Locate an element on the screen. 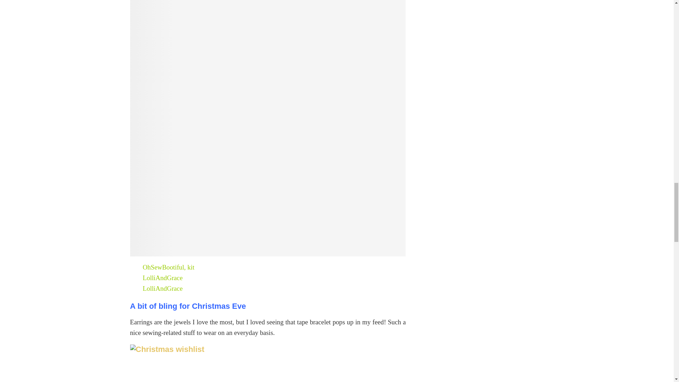 This screenshot has height=382, width=679. OhSewBootiful, kit is located at coordinates (168, 267).